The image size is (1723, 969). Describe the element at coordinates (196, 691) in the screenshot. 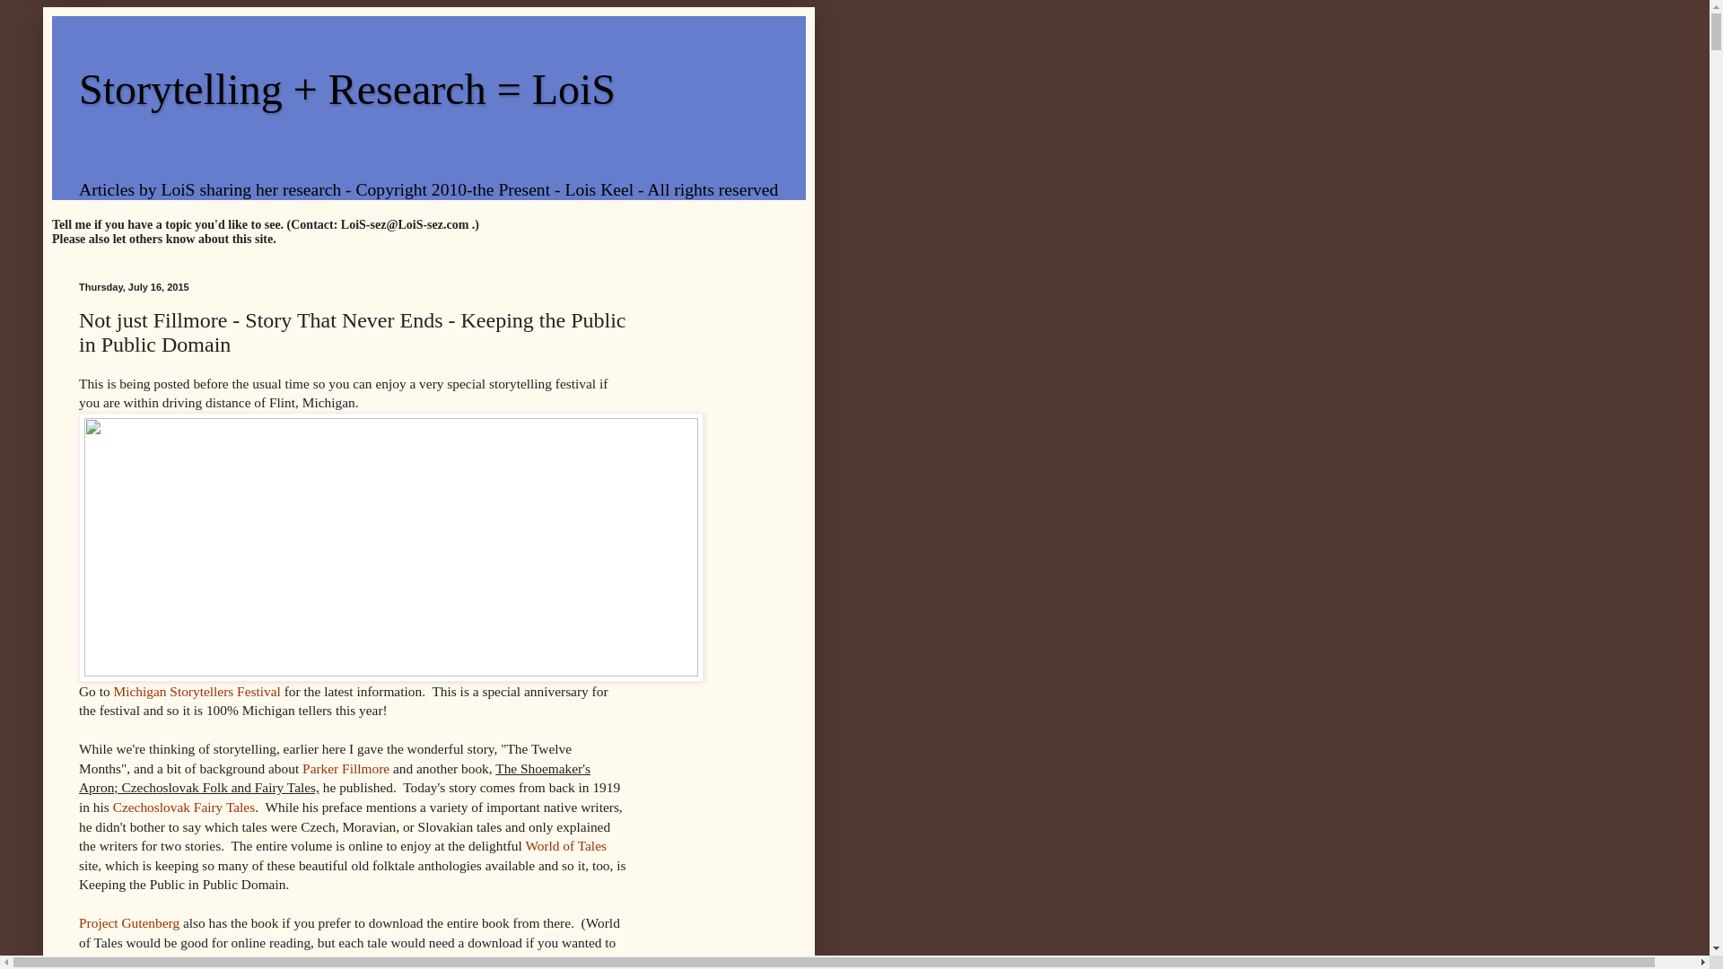

I see `Michigan Storytellers Festival` at that location.